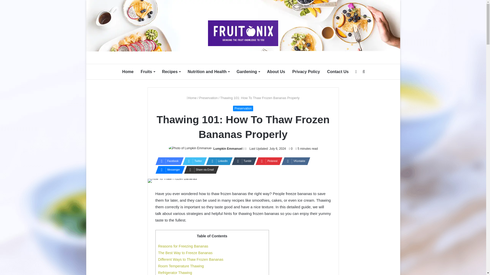 The height and width of the screenshot is (275, 490). What do you see at coordinates (181, 266) in the screenshot?
I see `Room Temperature Thawing` at bounding box center [181, 266].